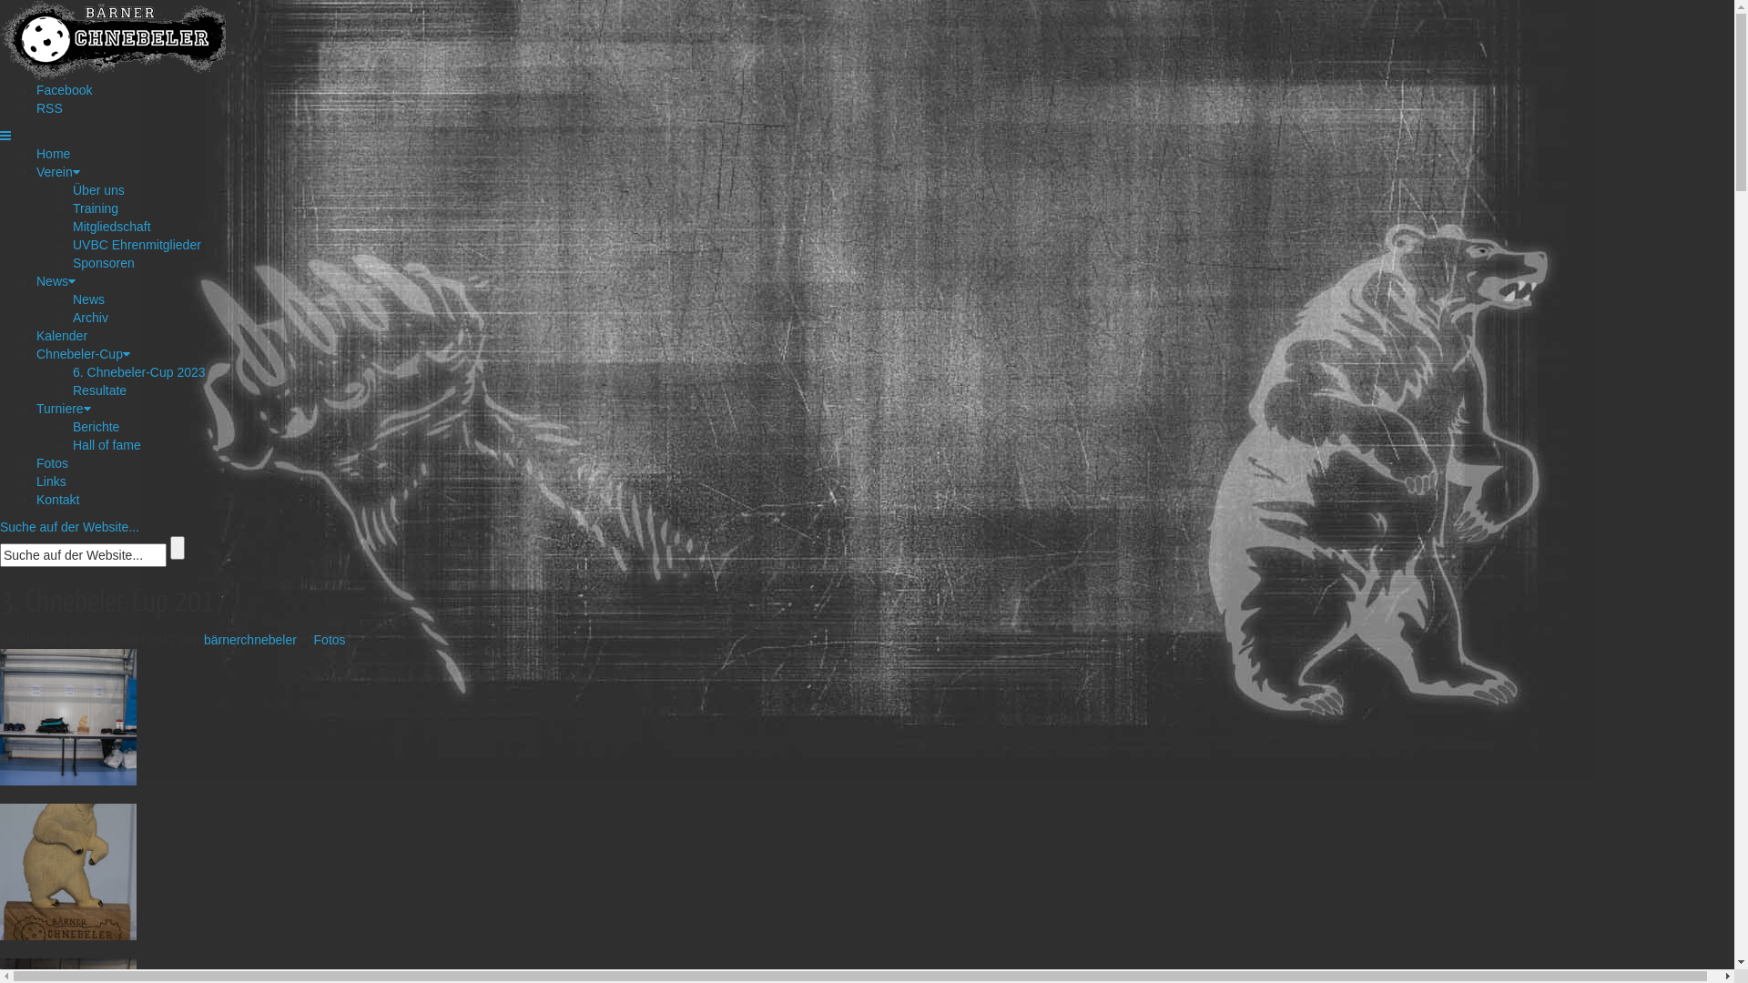 The image size is (1748, 983). I want to click on News, so click(56, 281).